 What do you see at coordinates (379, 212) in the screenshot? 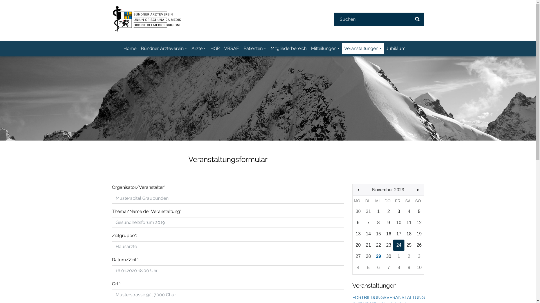
I see `1` at bounding box center [379, 212].